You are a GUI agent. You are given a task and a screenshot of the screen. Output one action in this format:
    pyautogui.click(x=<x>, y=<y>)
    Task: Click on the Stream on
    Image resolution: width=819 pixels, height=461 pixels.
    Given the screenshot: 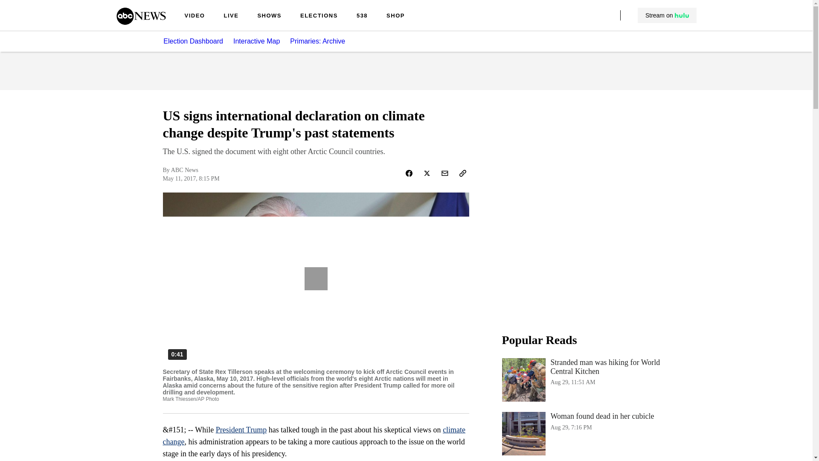 What is the action you would take?
    pyautogui.click(x=195, y=16)
    